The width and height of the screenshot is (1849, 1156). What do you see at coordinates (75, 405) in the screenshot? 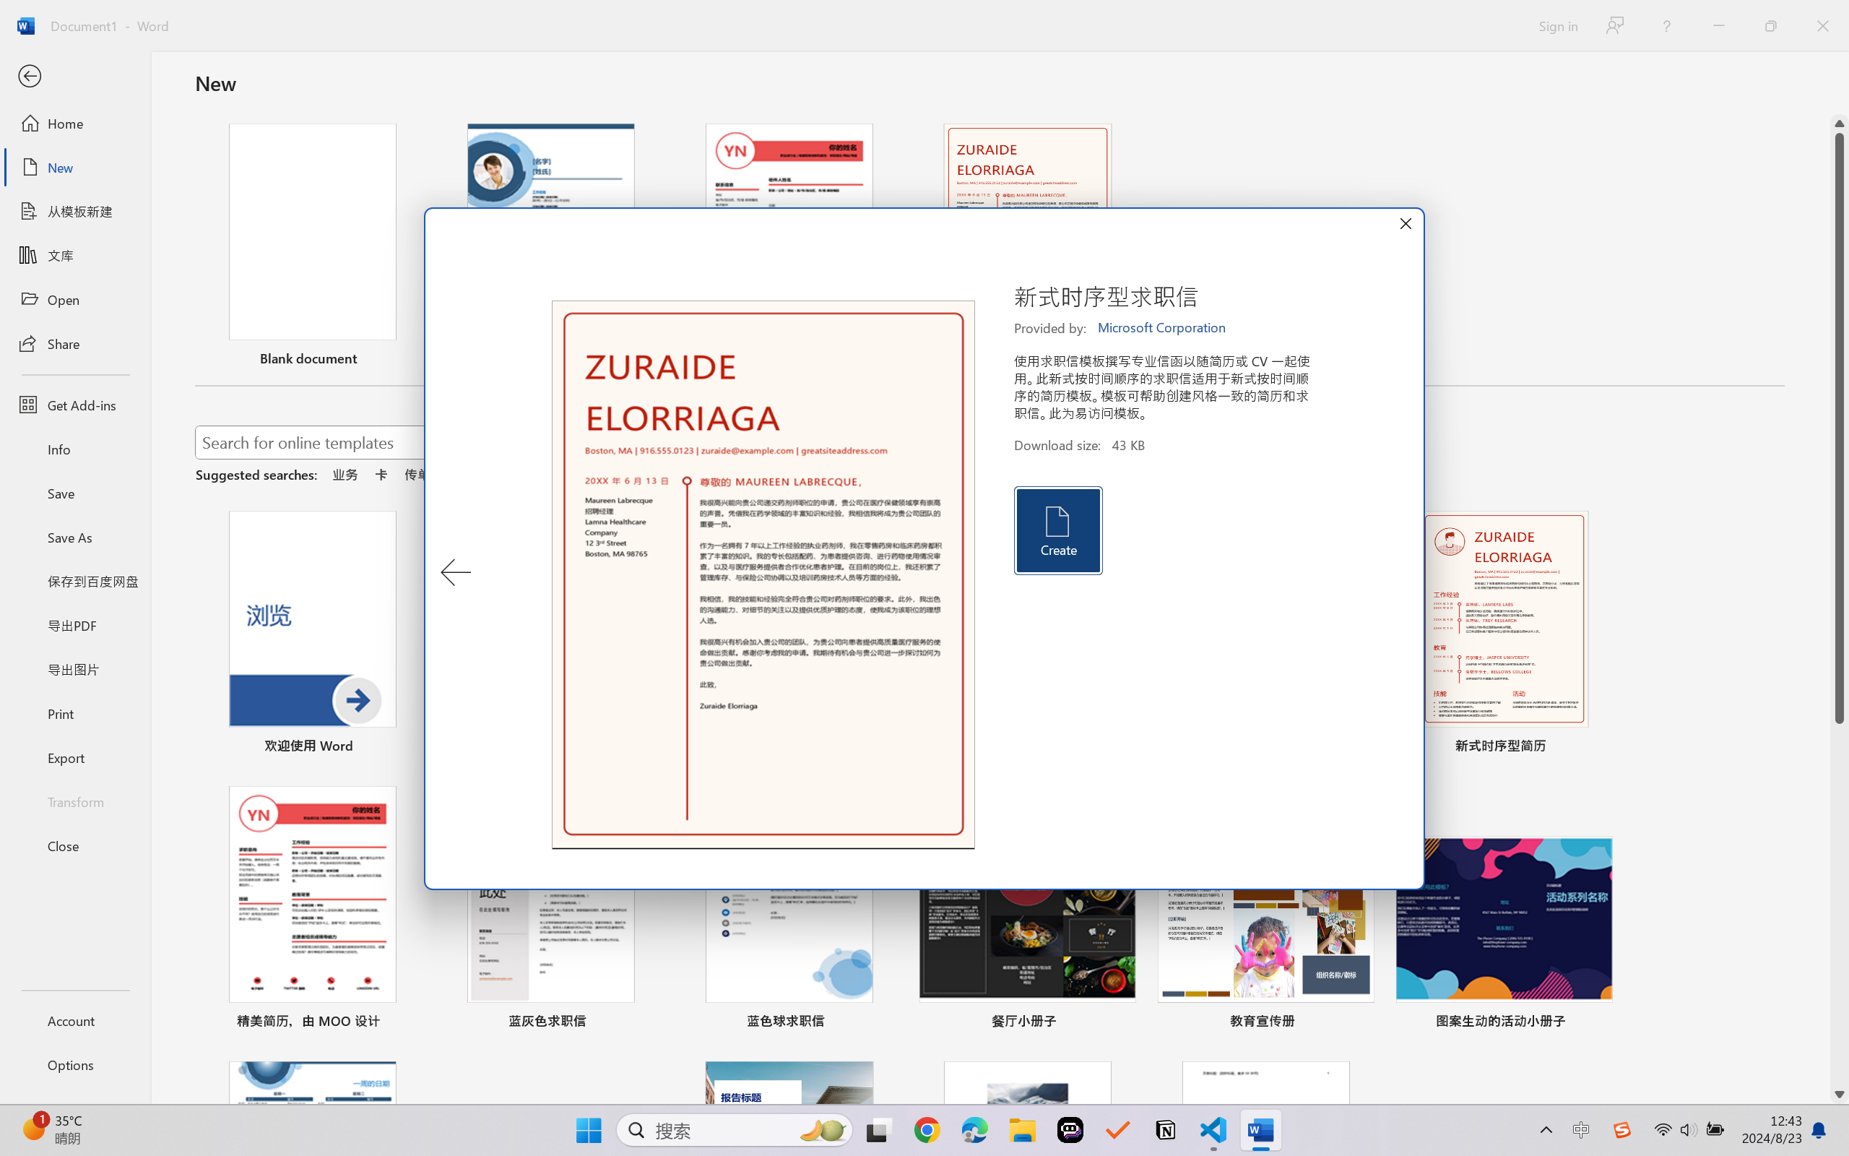
I see `Get Add-ins` at bounding box center [75, 405].